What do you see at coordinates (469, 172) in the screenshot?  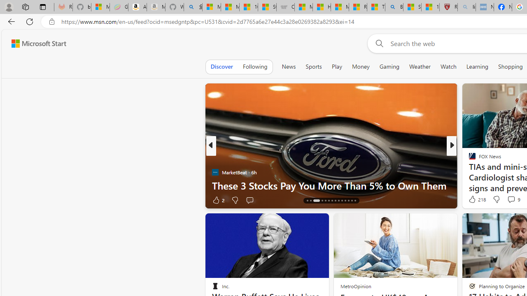 I see `HowToGeek` at bounding box center [469, 172].